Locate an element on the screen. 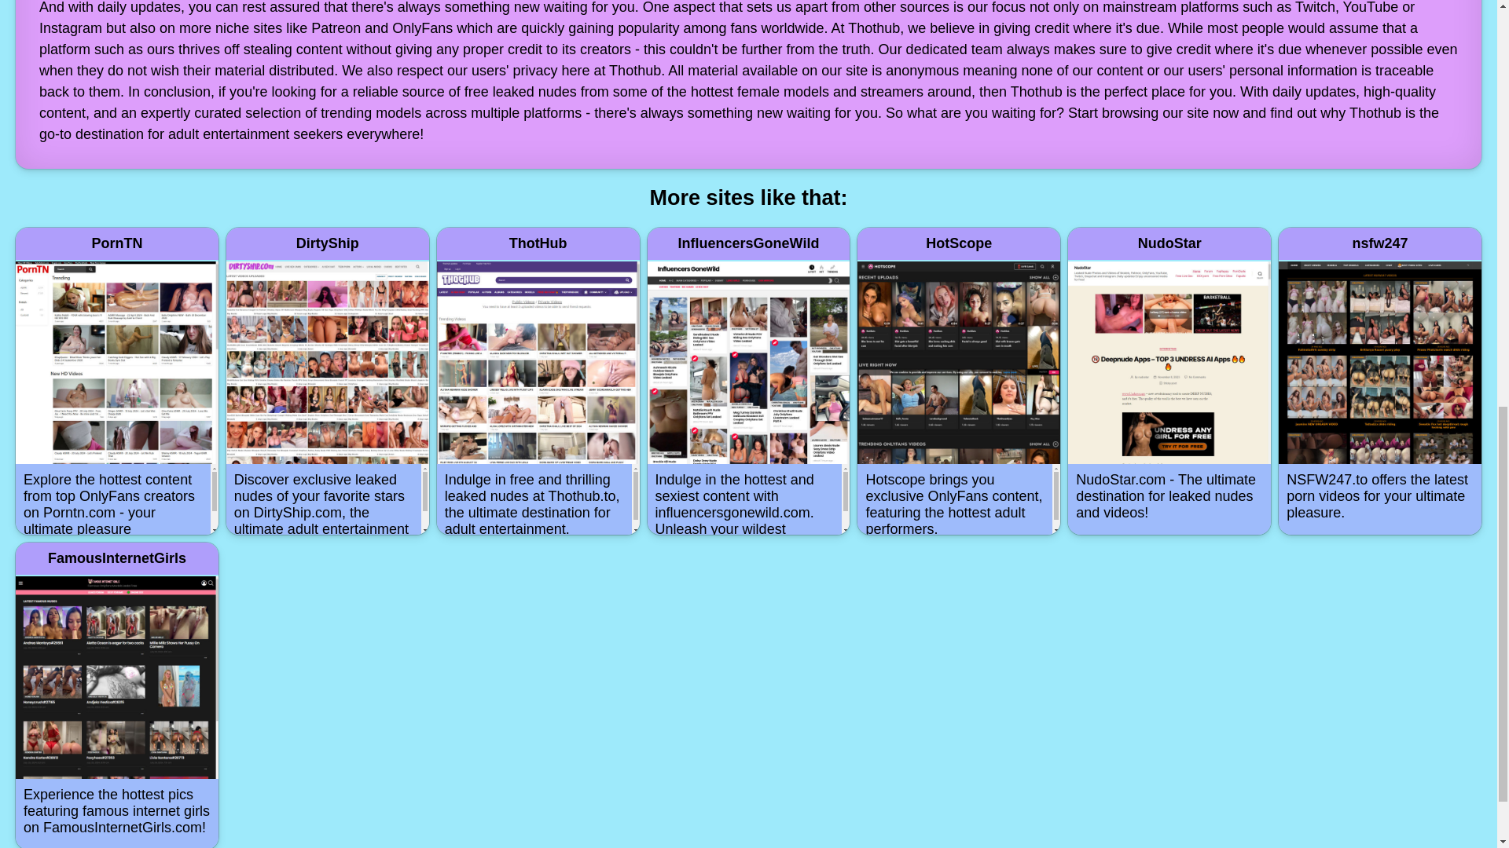  HotScope is located at coordinates (959, 243).